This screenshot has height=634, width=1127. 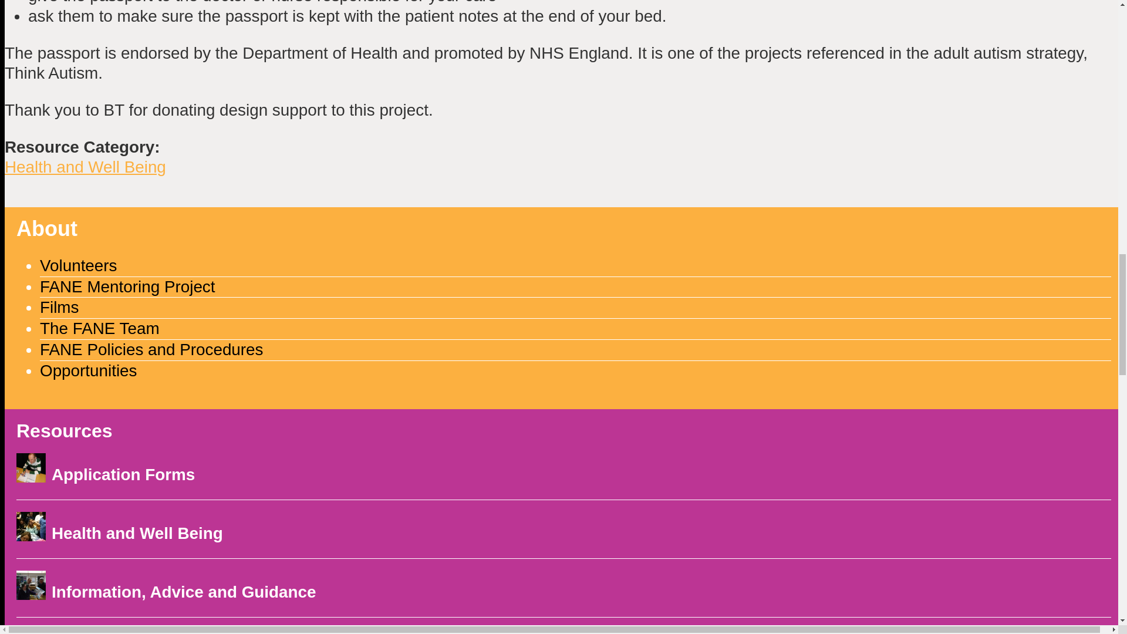 What do you see at coordinates (85, 167) in the screenshot?
I see `Health and Well Being` at bounding box center [85, 167].